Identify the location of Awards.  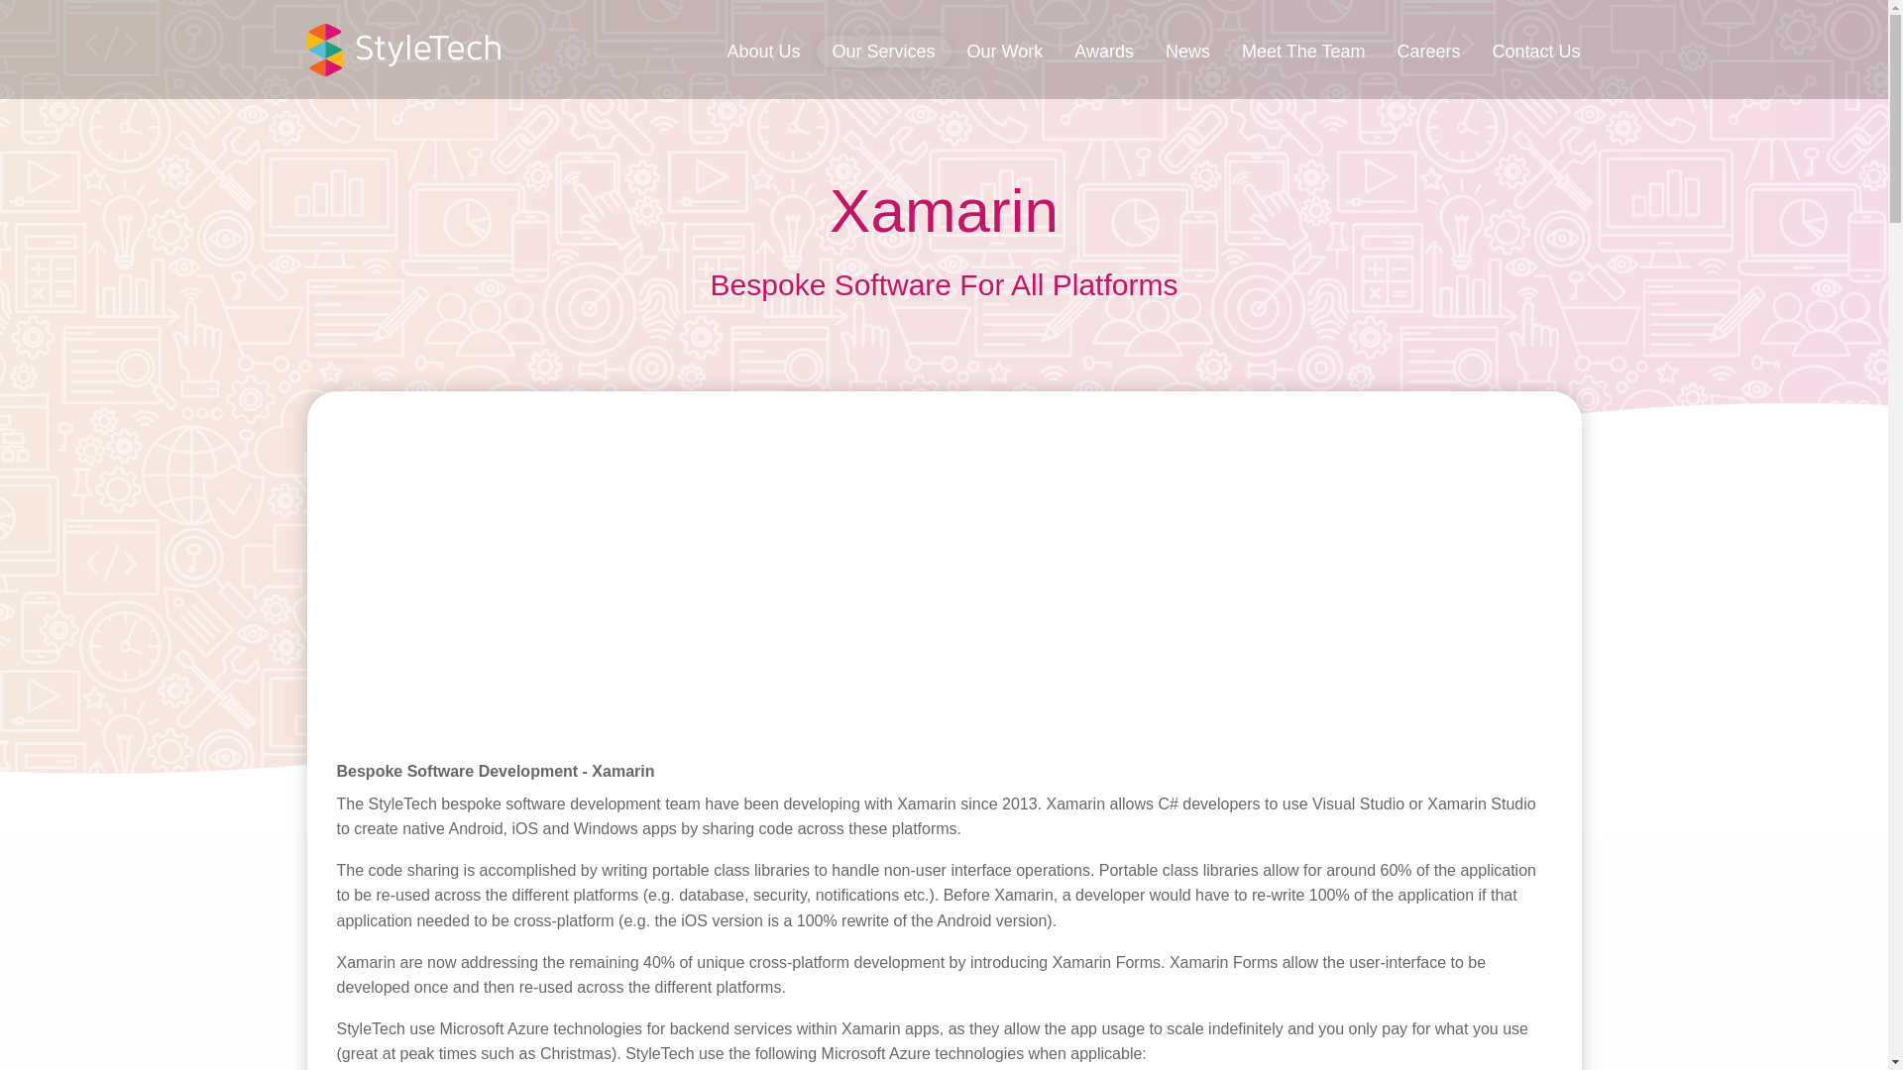
(1103, 52).